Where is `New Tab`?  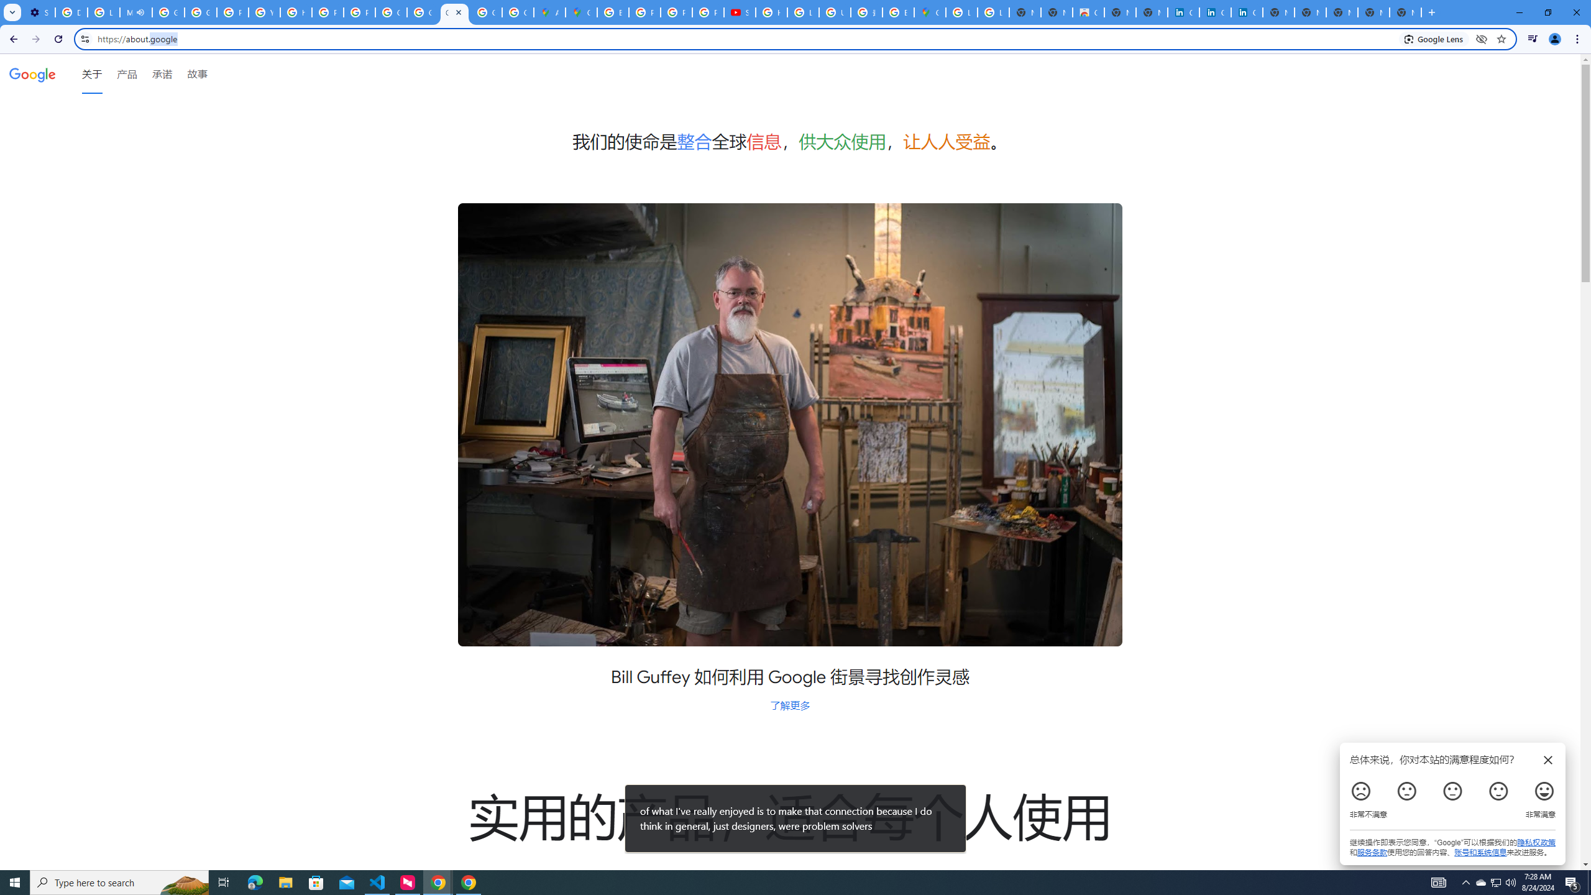
New Tab is located at coordinates (1406, 12).